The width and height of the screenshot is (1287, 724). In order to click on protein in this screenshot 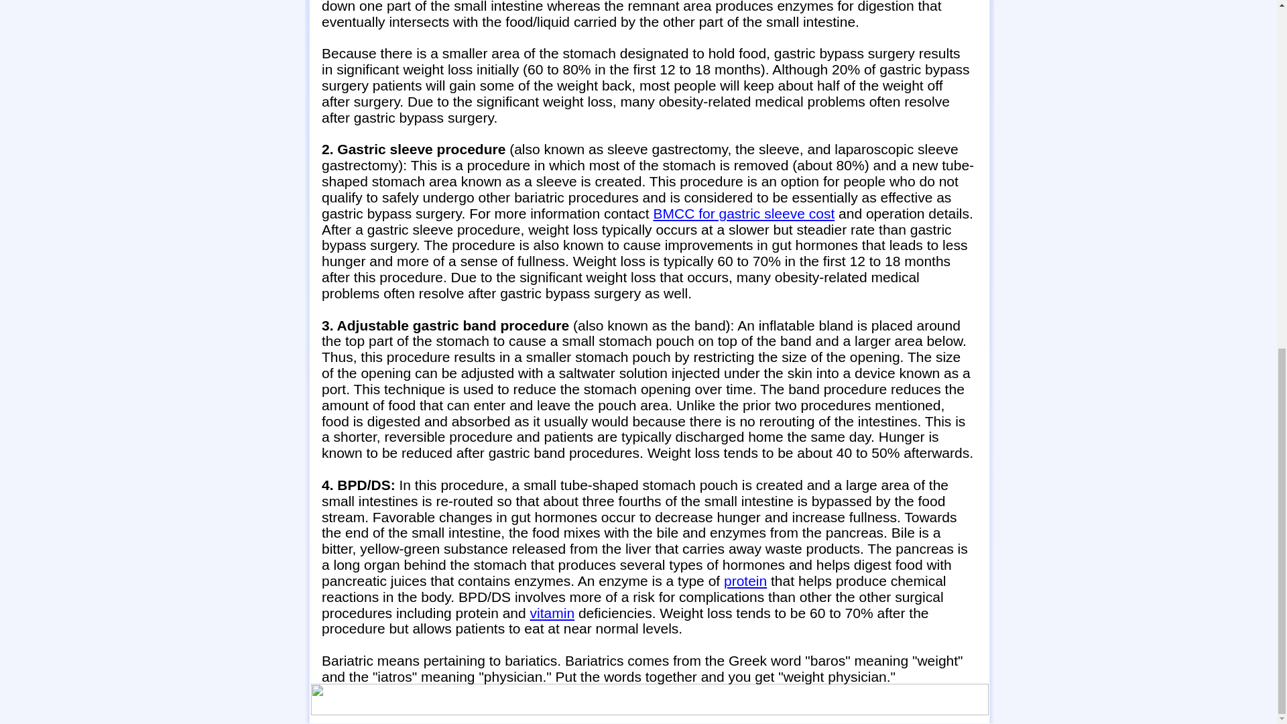, I will do `click(745, 581)`.